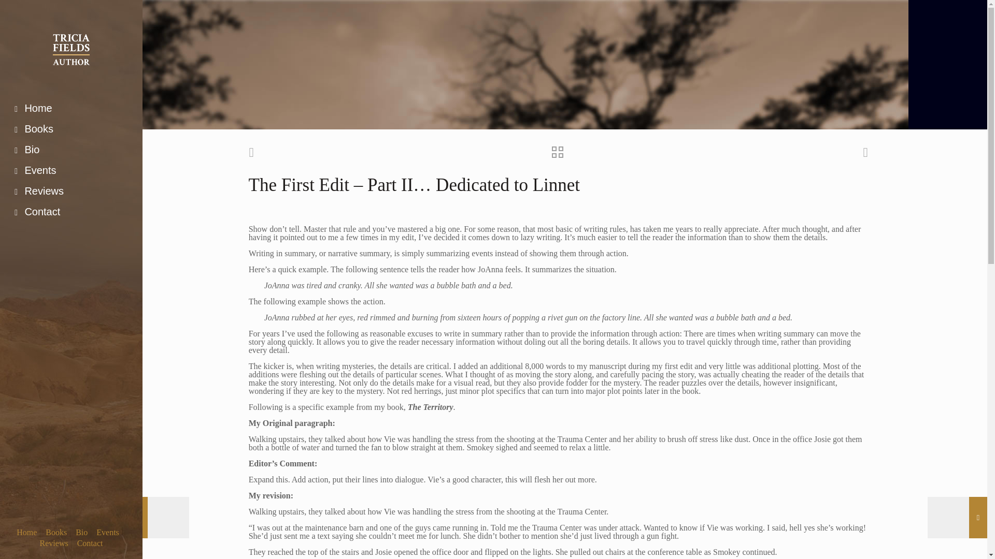 This screenshot has width=995, height=559. I want to click on Bio, so click(71, 150).